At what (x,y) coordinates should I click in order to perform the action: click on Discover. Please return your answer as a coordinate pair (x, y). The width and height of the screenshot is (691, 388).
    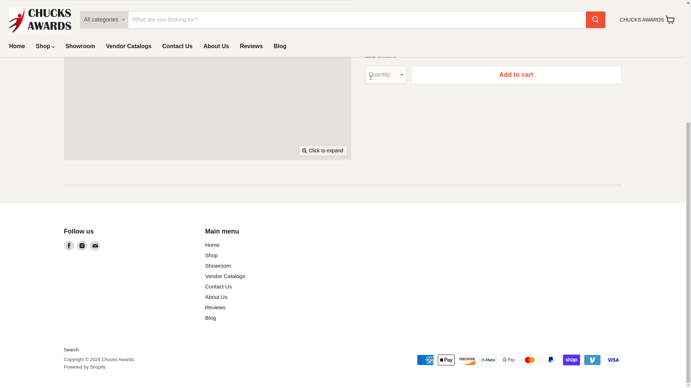
    Looking at the image, I should click on (467, 360).